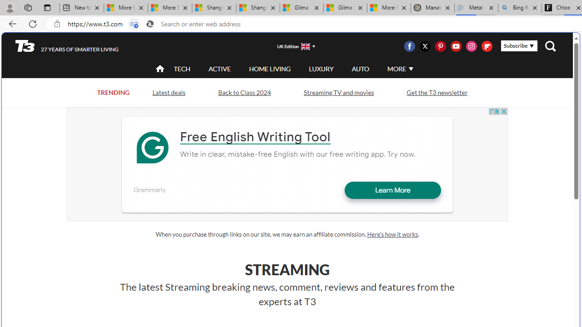 Image resolution: width=582 pixels, height=327 pixels. What do you see at coordinates (10, 7) in the screenshot?
I see `Personal Profile` at bounding box center [10, 7].